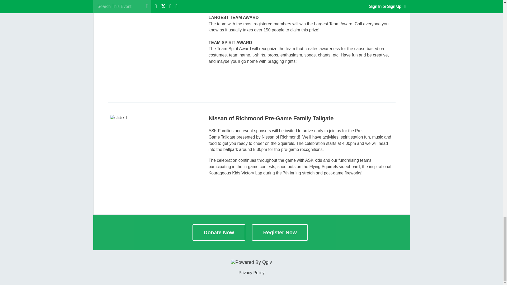 This screenshot has width=507, height=285. Describe the element at coordinates (251, 273) in the screenshot. I see `Privacy Policy` at that location.